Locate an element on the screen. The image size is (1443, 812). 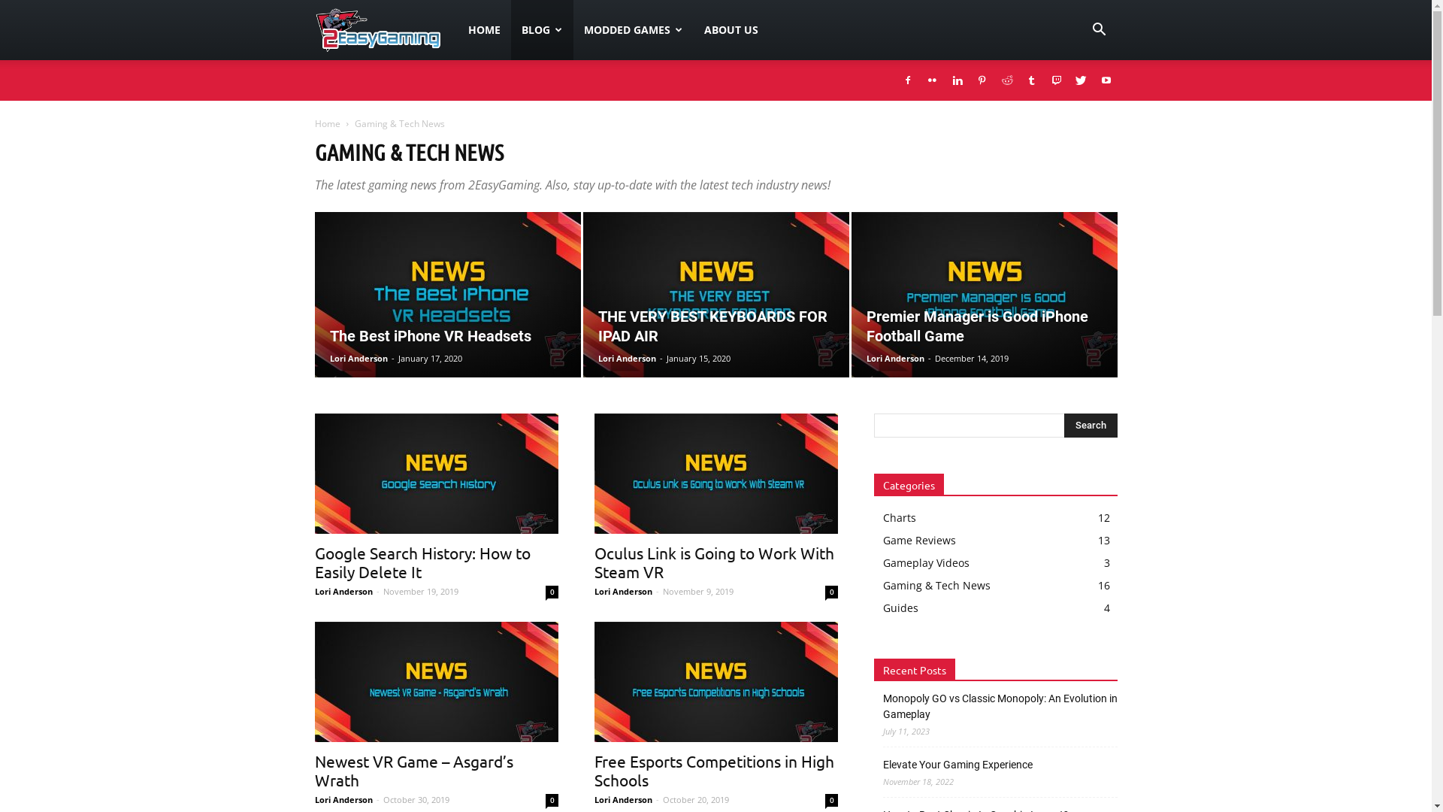
Premier Manager is Good iPhone Football Game is located at coordinates (977, 326).